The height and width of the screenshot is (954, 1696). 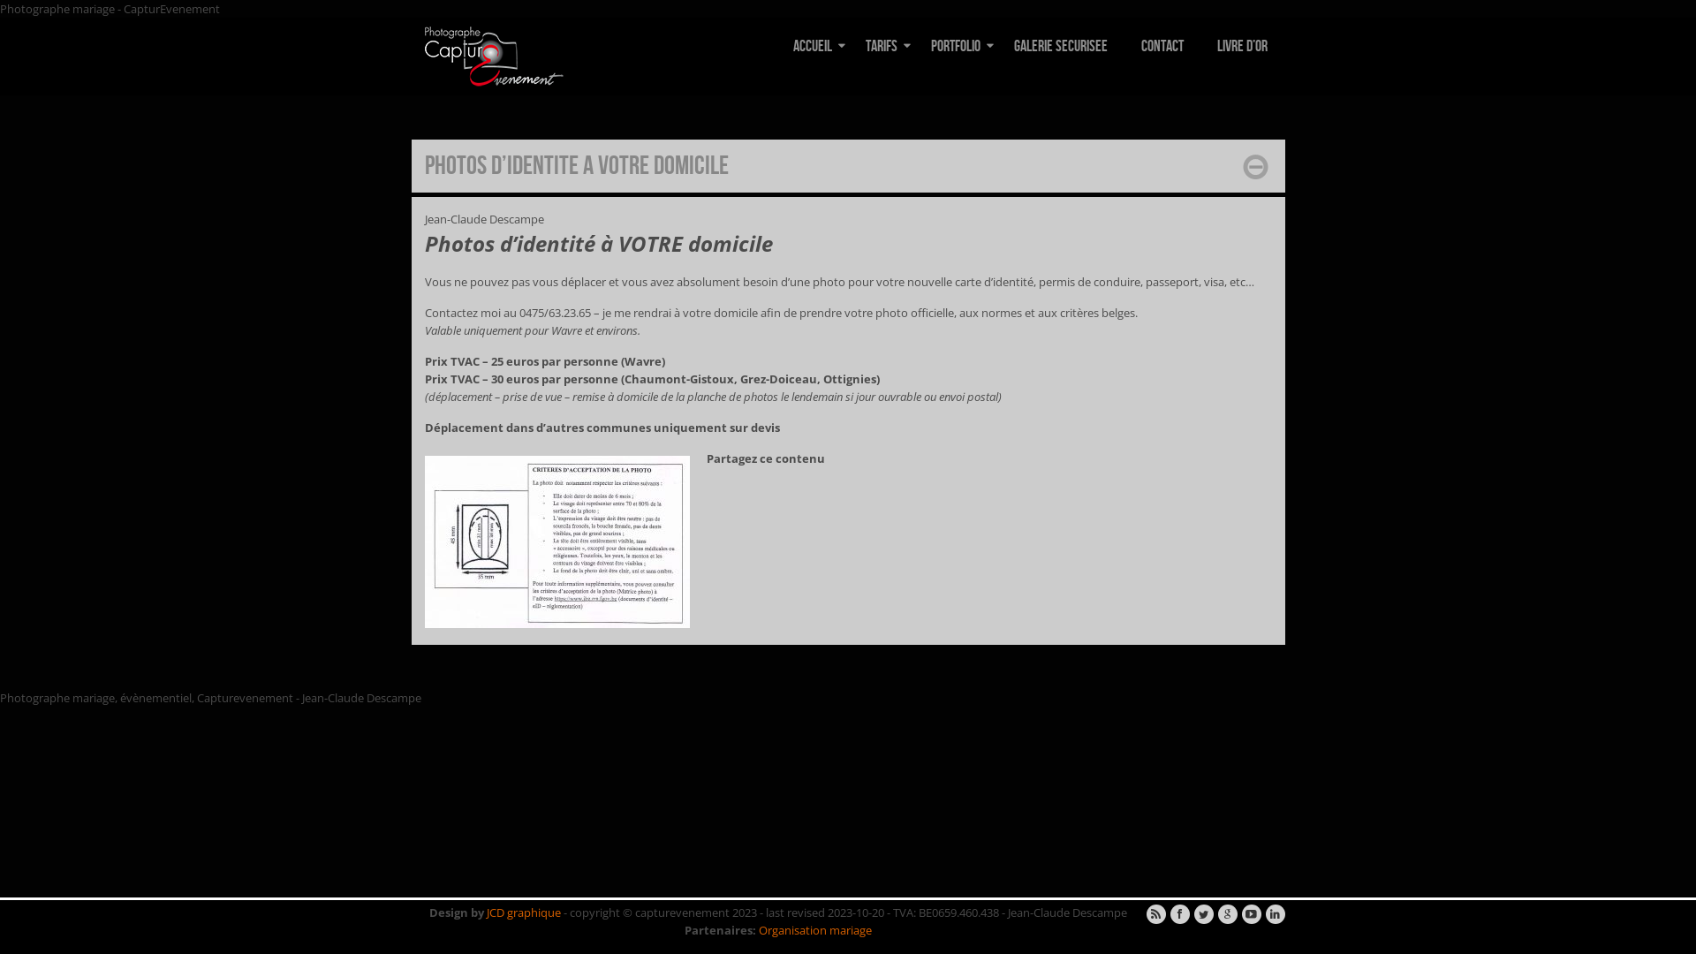 I want to click on Accueil, so click(x=813, y=47).